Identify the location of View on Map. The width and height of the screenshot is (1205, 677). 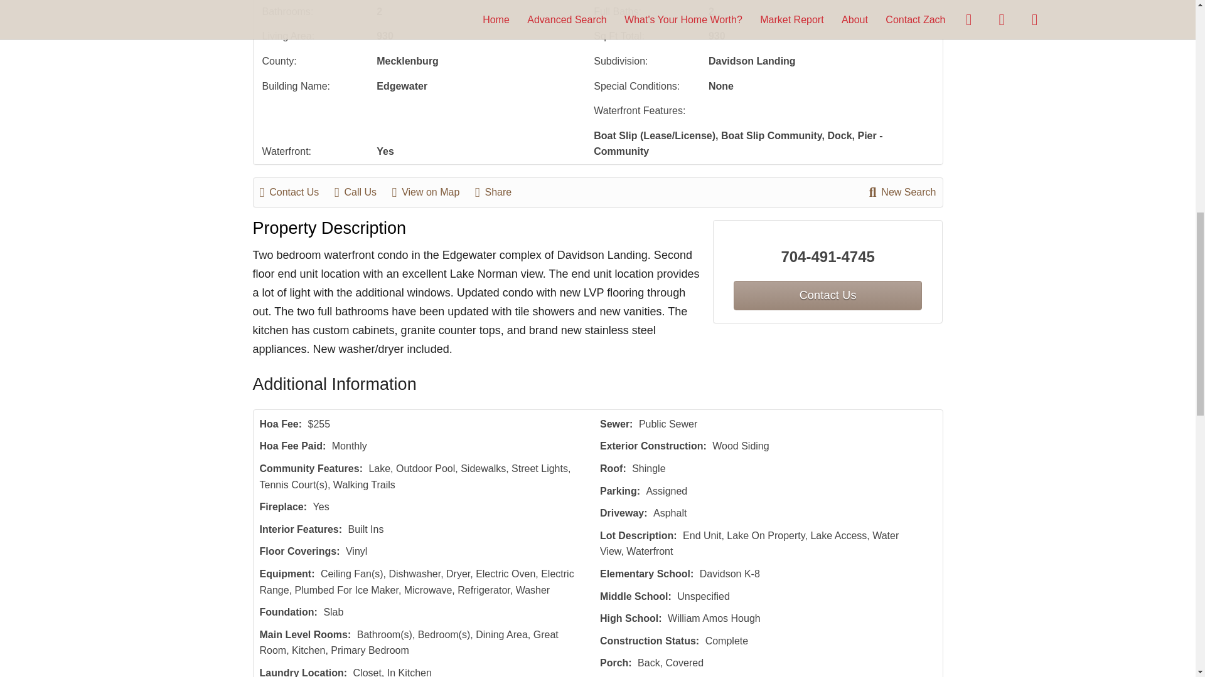
(432, 192).